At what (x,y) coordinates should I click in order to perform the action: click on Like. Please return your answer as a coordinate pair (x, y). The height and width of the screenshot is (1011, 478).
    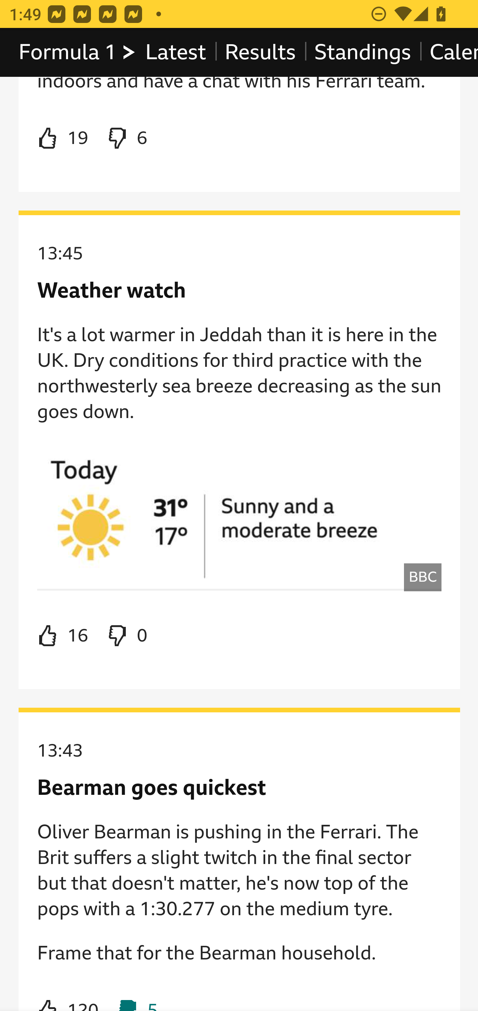
    Looking at the image, I should click on (63, 636).